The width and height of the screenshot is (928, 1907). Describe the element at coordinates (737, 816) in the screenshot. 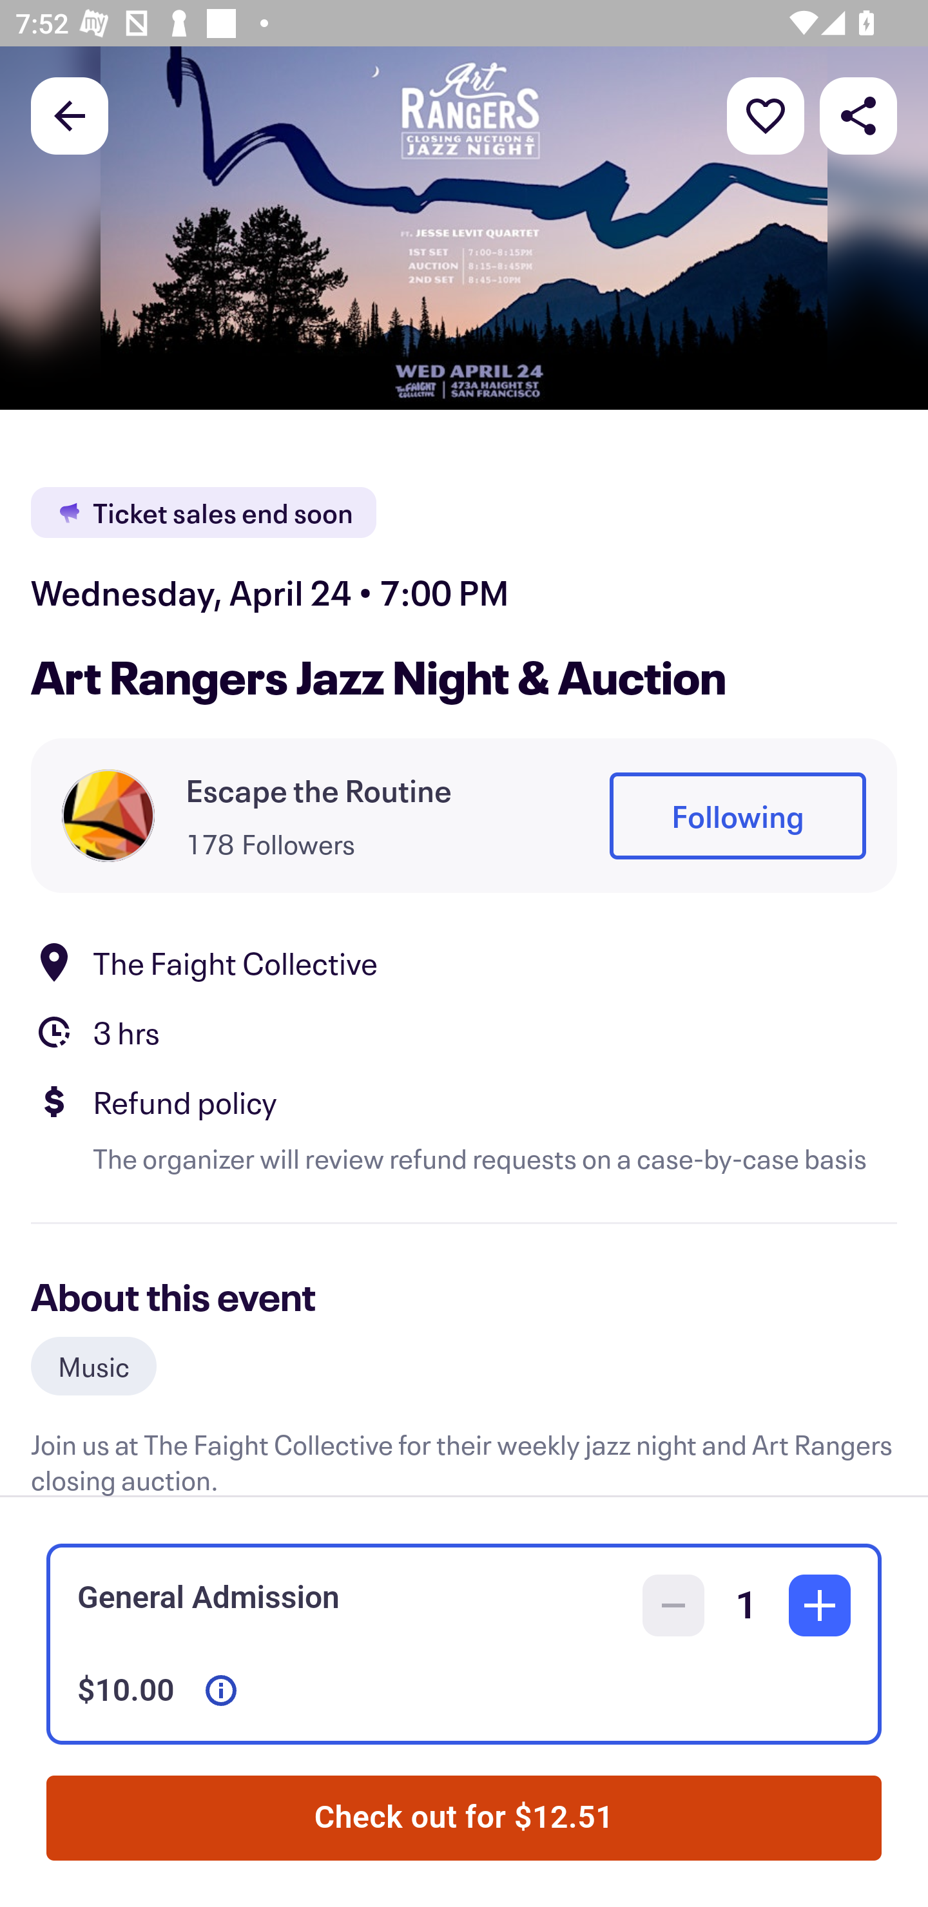

I see `Following` at that location.